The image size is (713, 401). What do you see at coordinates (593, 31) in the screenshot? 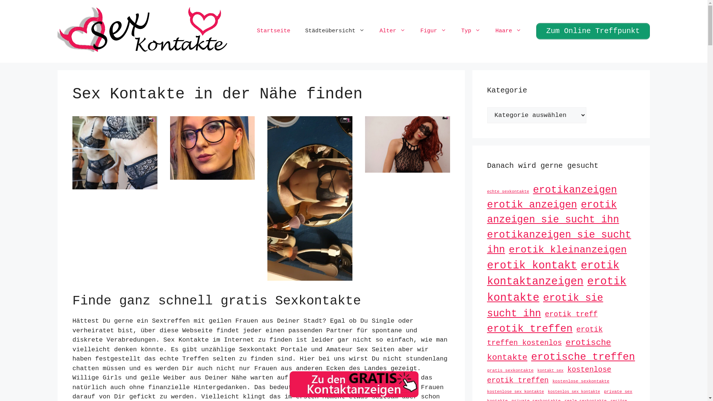
I see `Zum Online Treffpunkt` at bounding box center [593, 31].